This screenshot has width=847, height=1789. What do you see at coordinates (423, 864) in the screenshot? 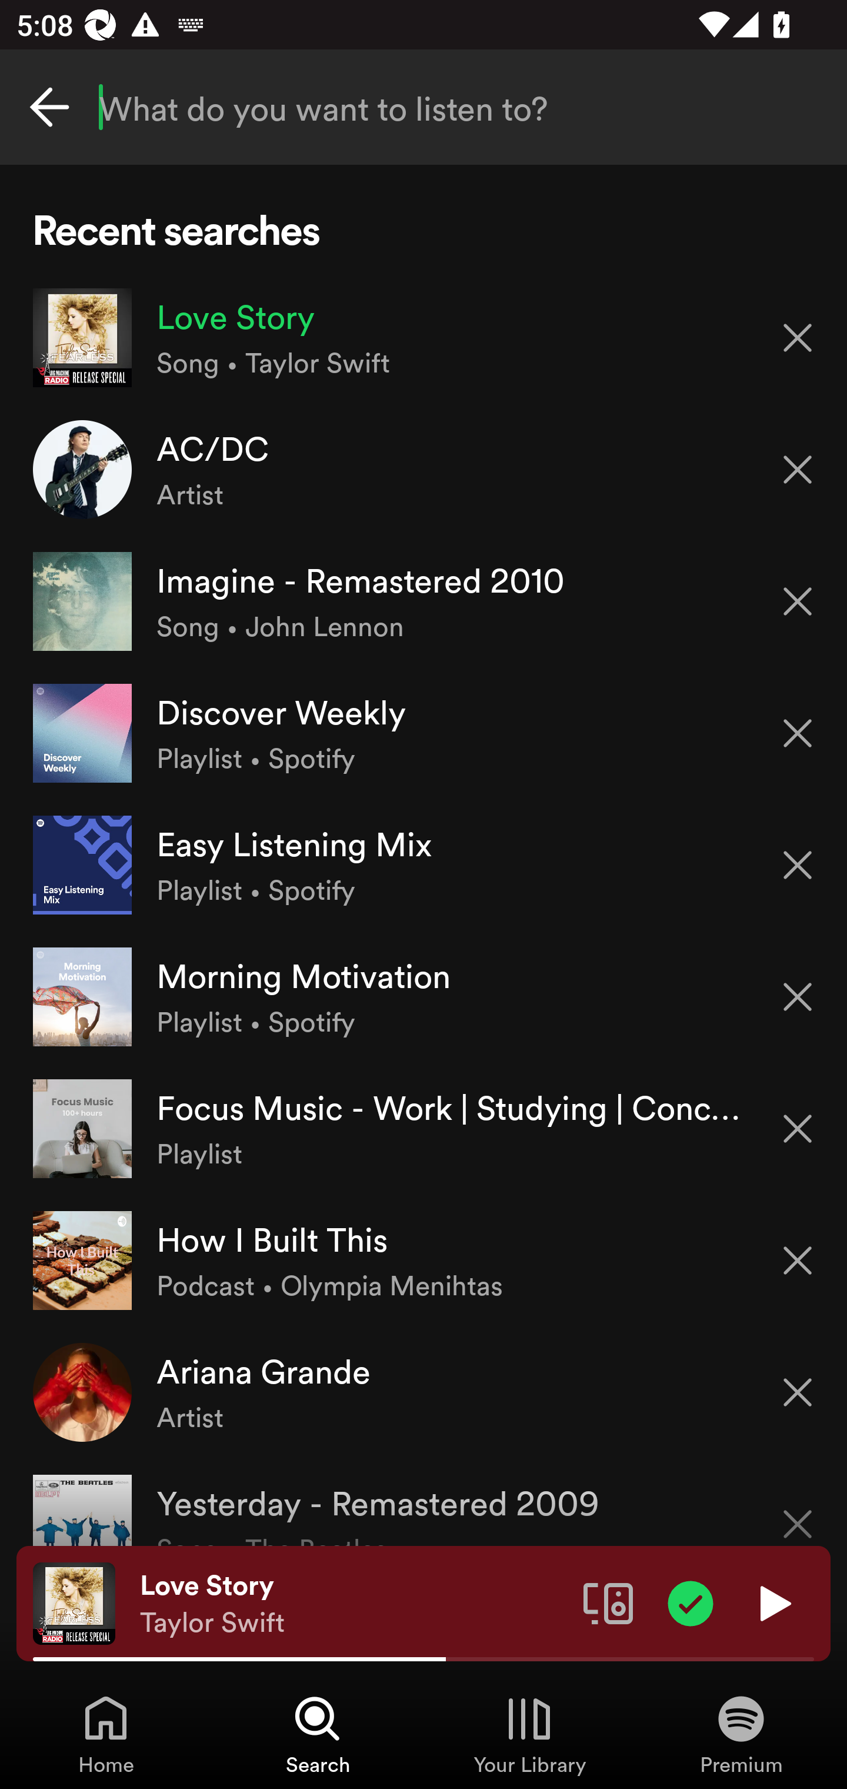
I see `Easy Listening Mix Playlist • Spotify Remove` at bounding box center [423, 864].